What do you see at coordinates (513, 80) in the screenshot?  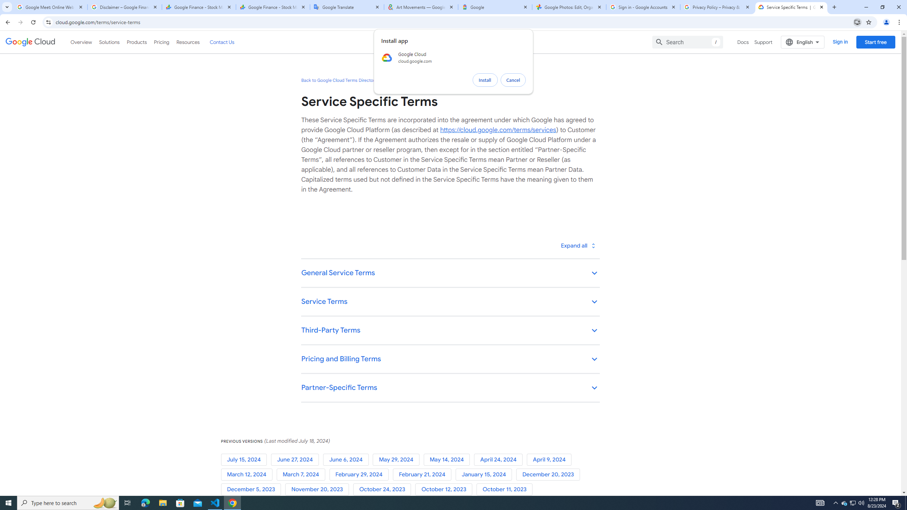 I see `Cancel` at bounding box center [513, 80].